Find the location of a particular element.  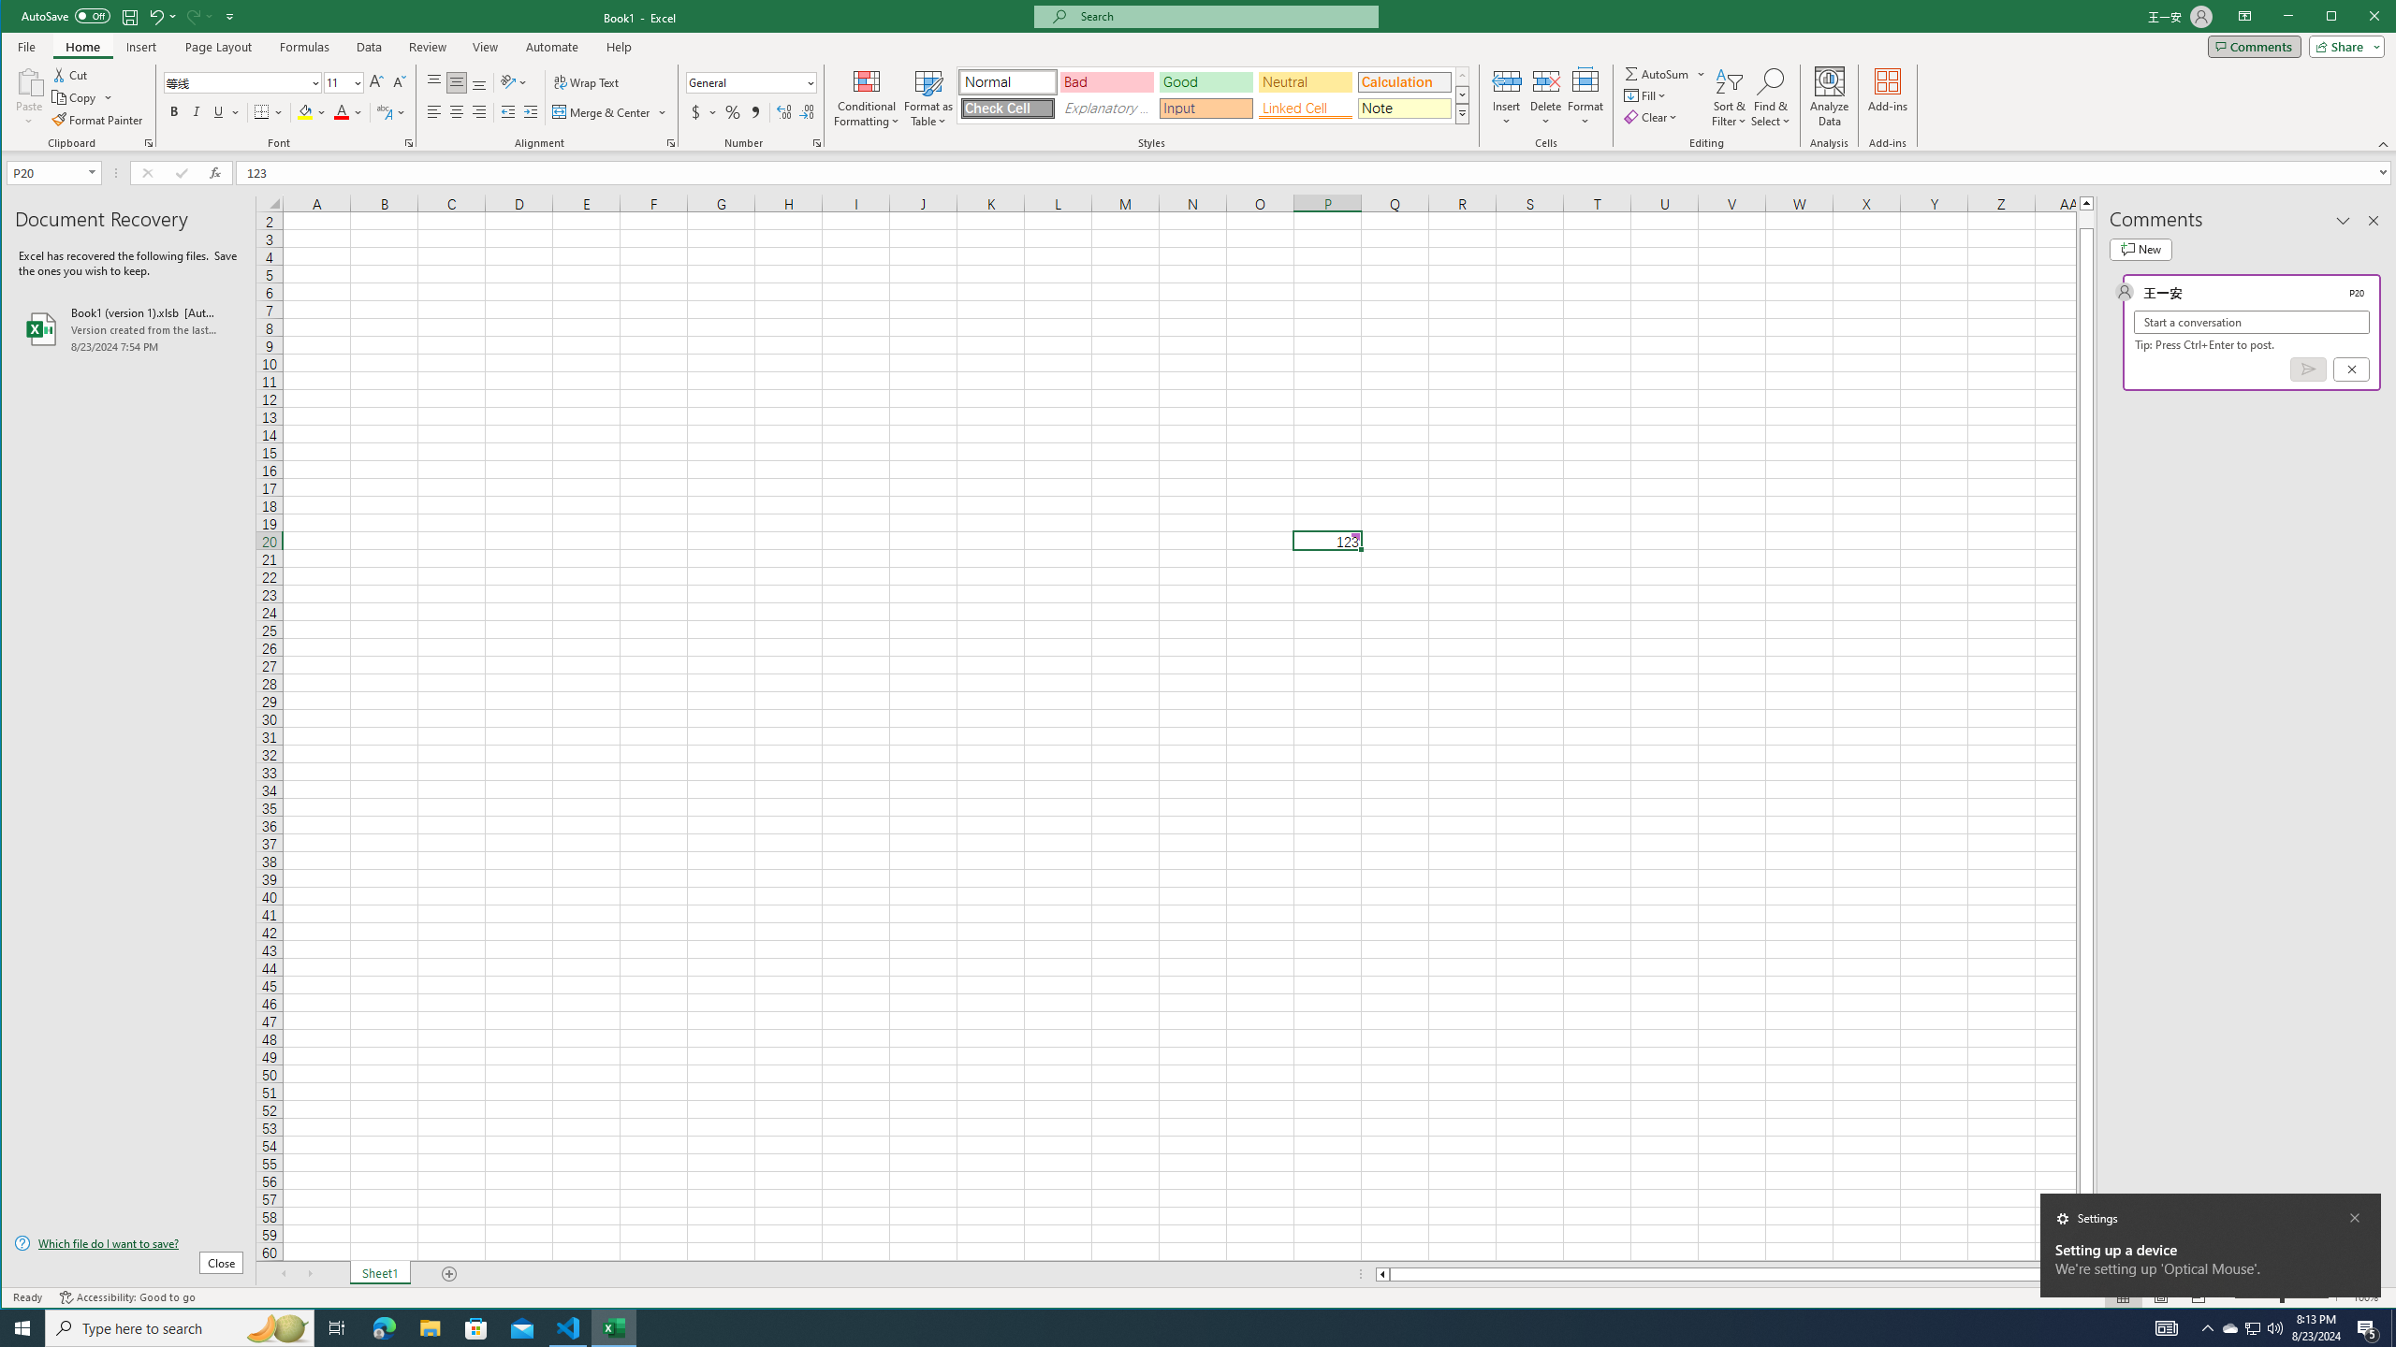

3D Map is located at coordinates (792, 97).